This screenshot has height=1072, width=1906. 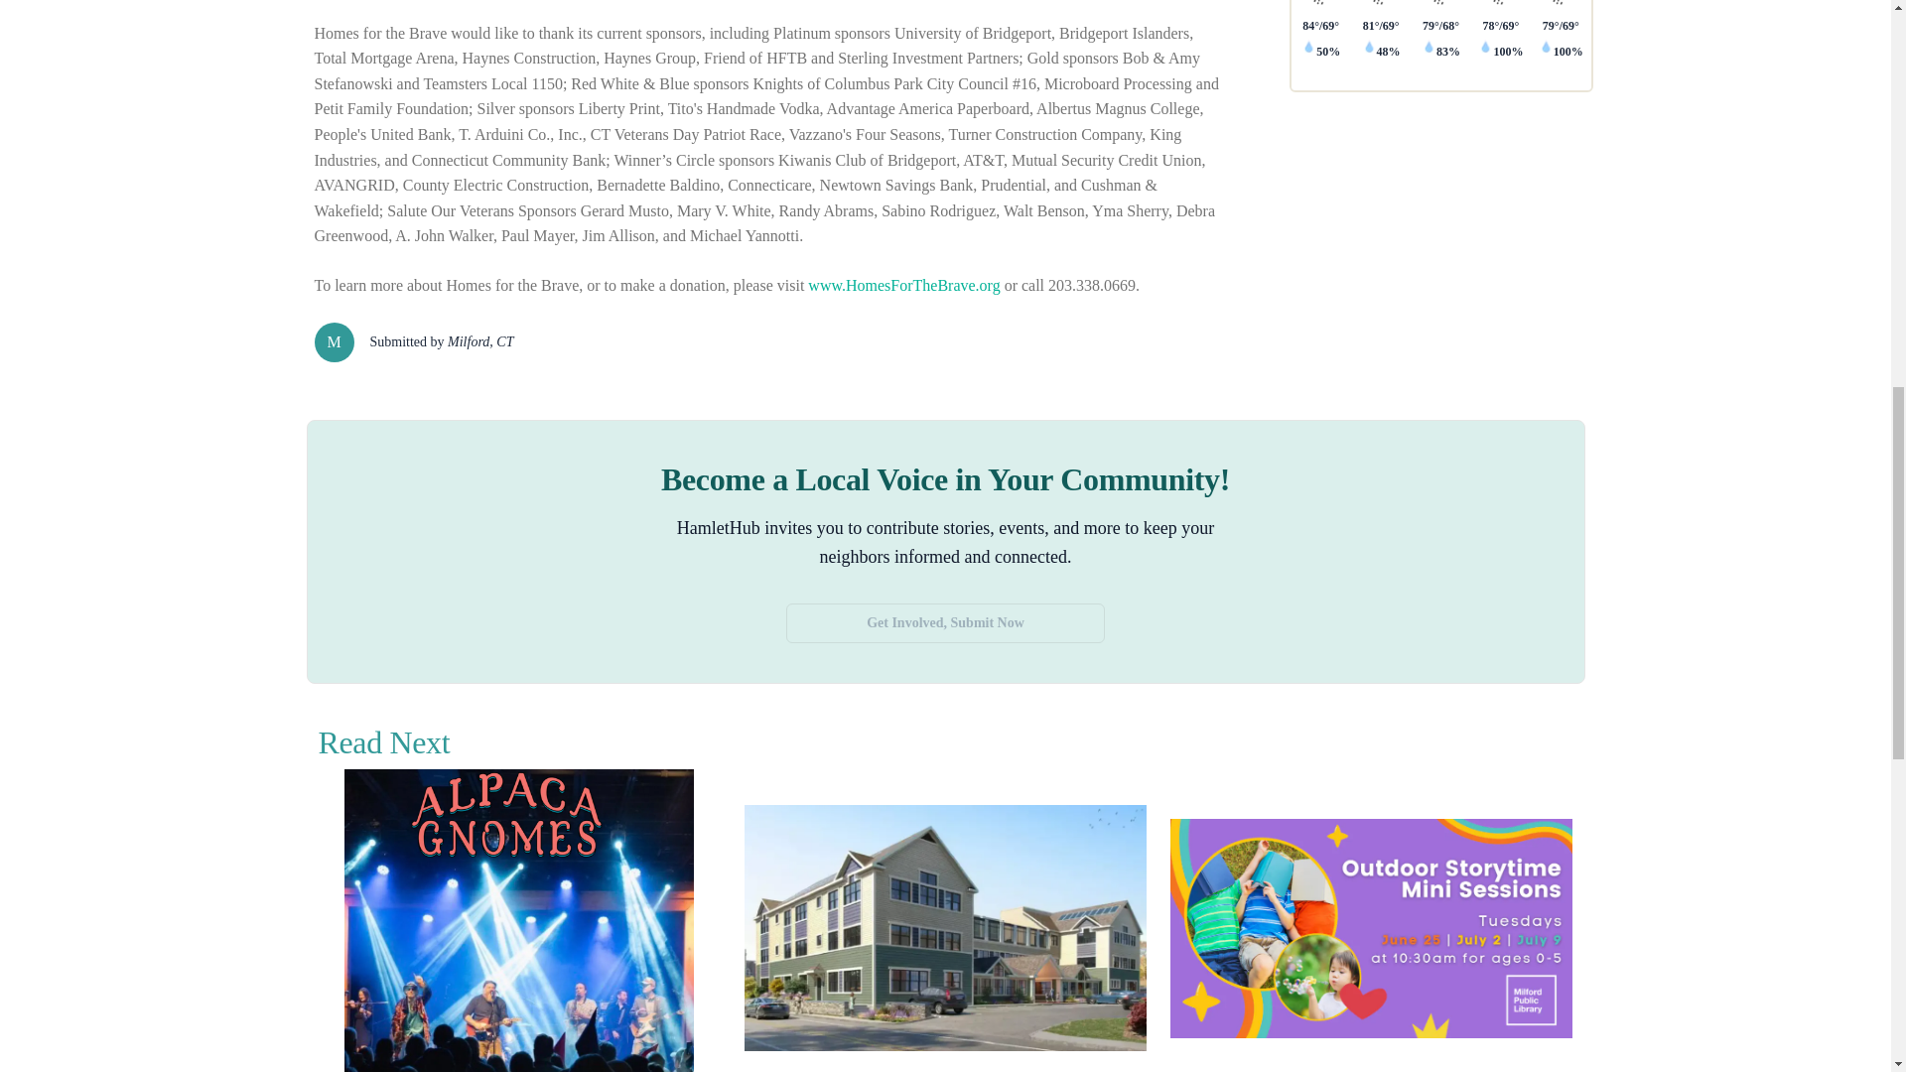 I want to click on Get Involved, Submit Now, so click(x=945, y=623).